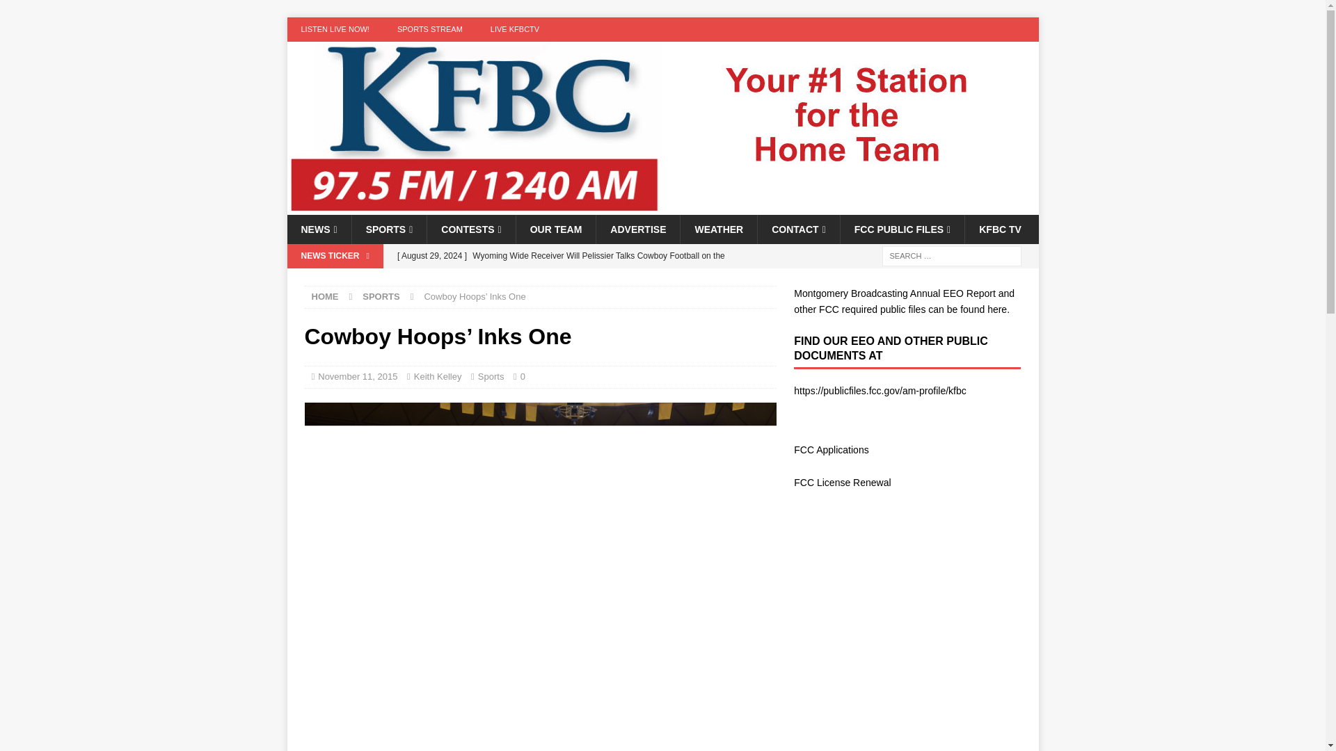  Describe the element at coordinates (718, 229) in the screenshot. I see `WEATHER` at that location.